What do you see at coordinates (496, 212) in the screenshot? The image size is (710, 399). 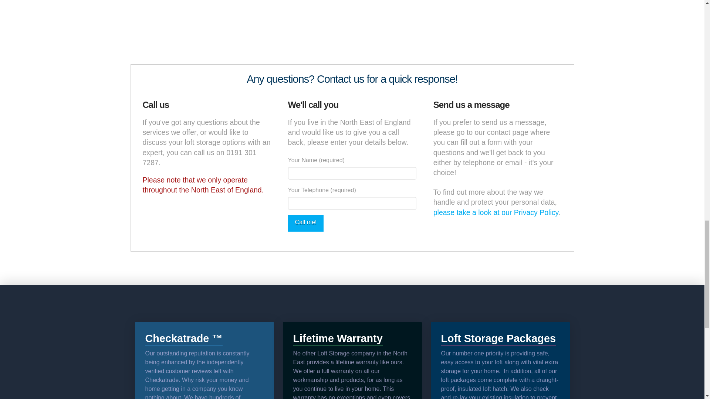 I see `please take a look at our Privacy Policy` at bounding box center [496, 212].